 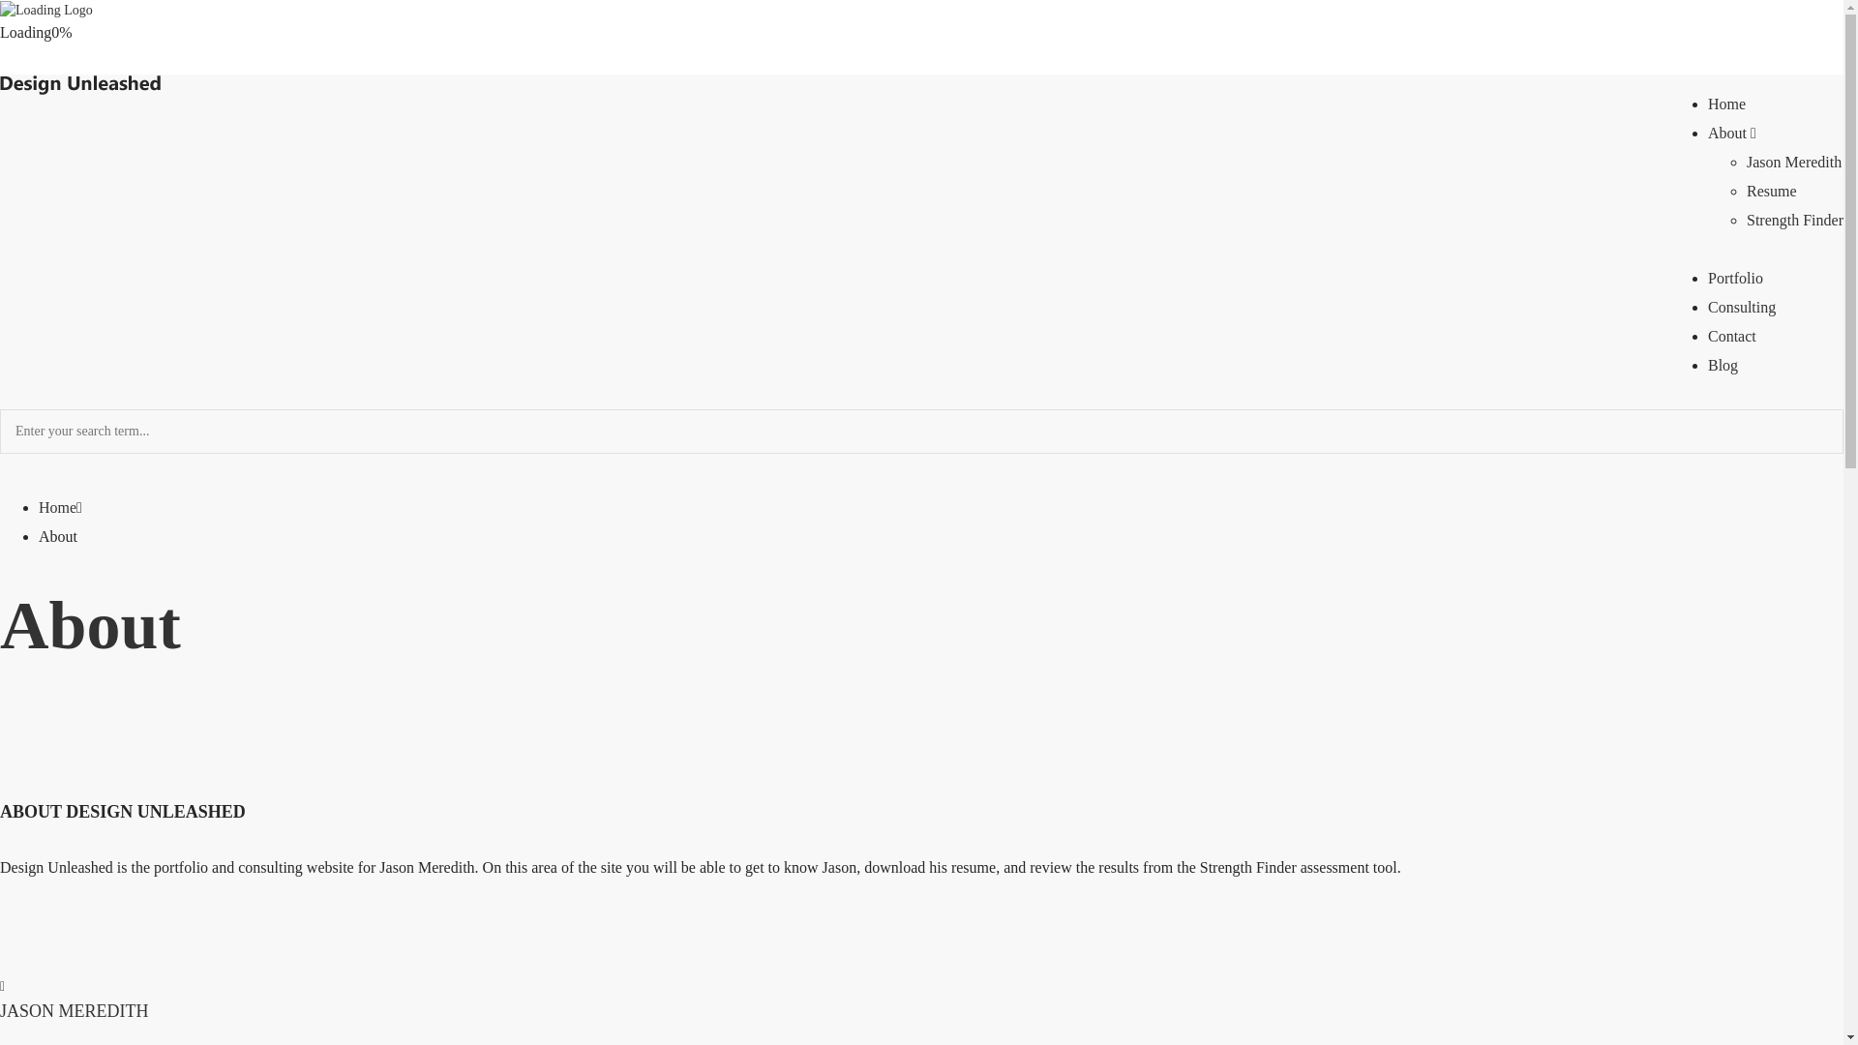 I want to click on Resume, so click(x=1771, y=192).